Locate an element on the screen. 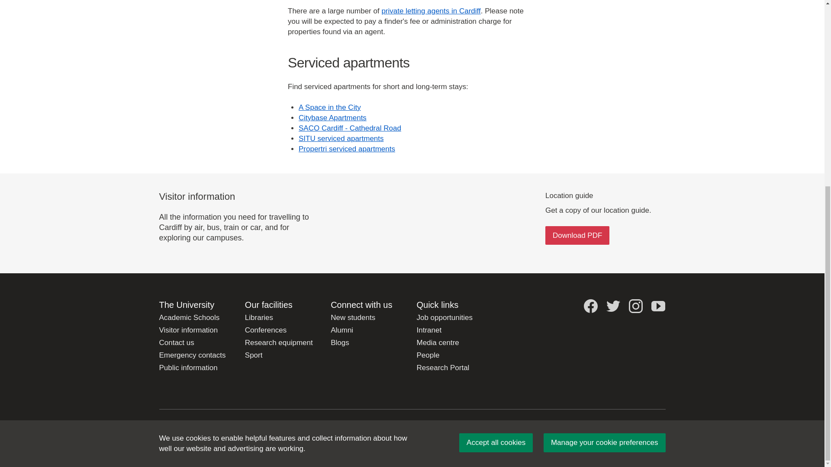  Youtube is located at coordinates (658, 306).